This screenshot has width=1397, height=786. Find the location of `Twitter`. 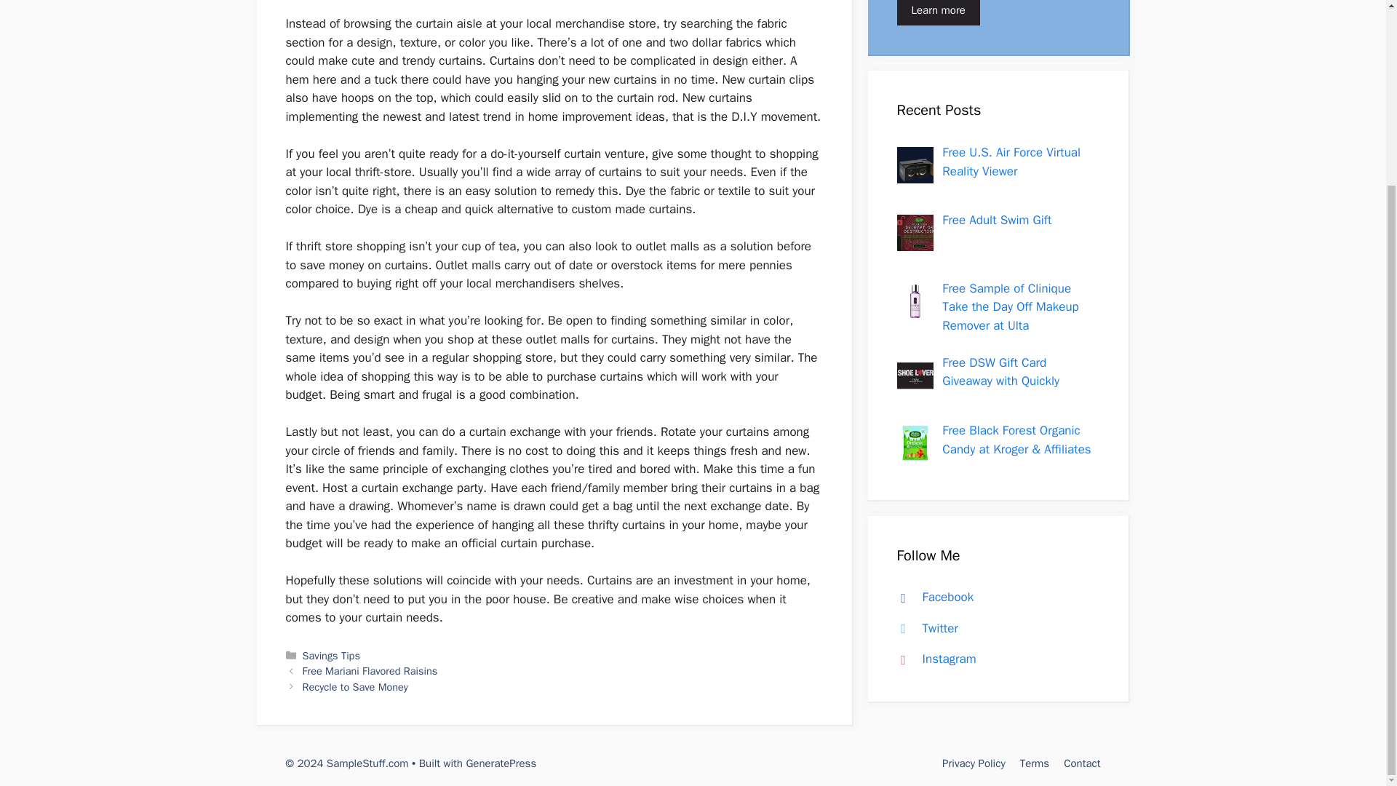

Twitter is located at coordinates (924, 628).